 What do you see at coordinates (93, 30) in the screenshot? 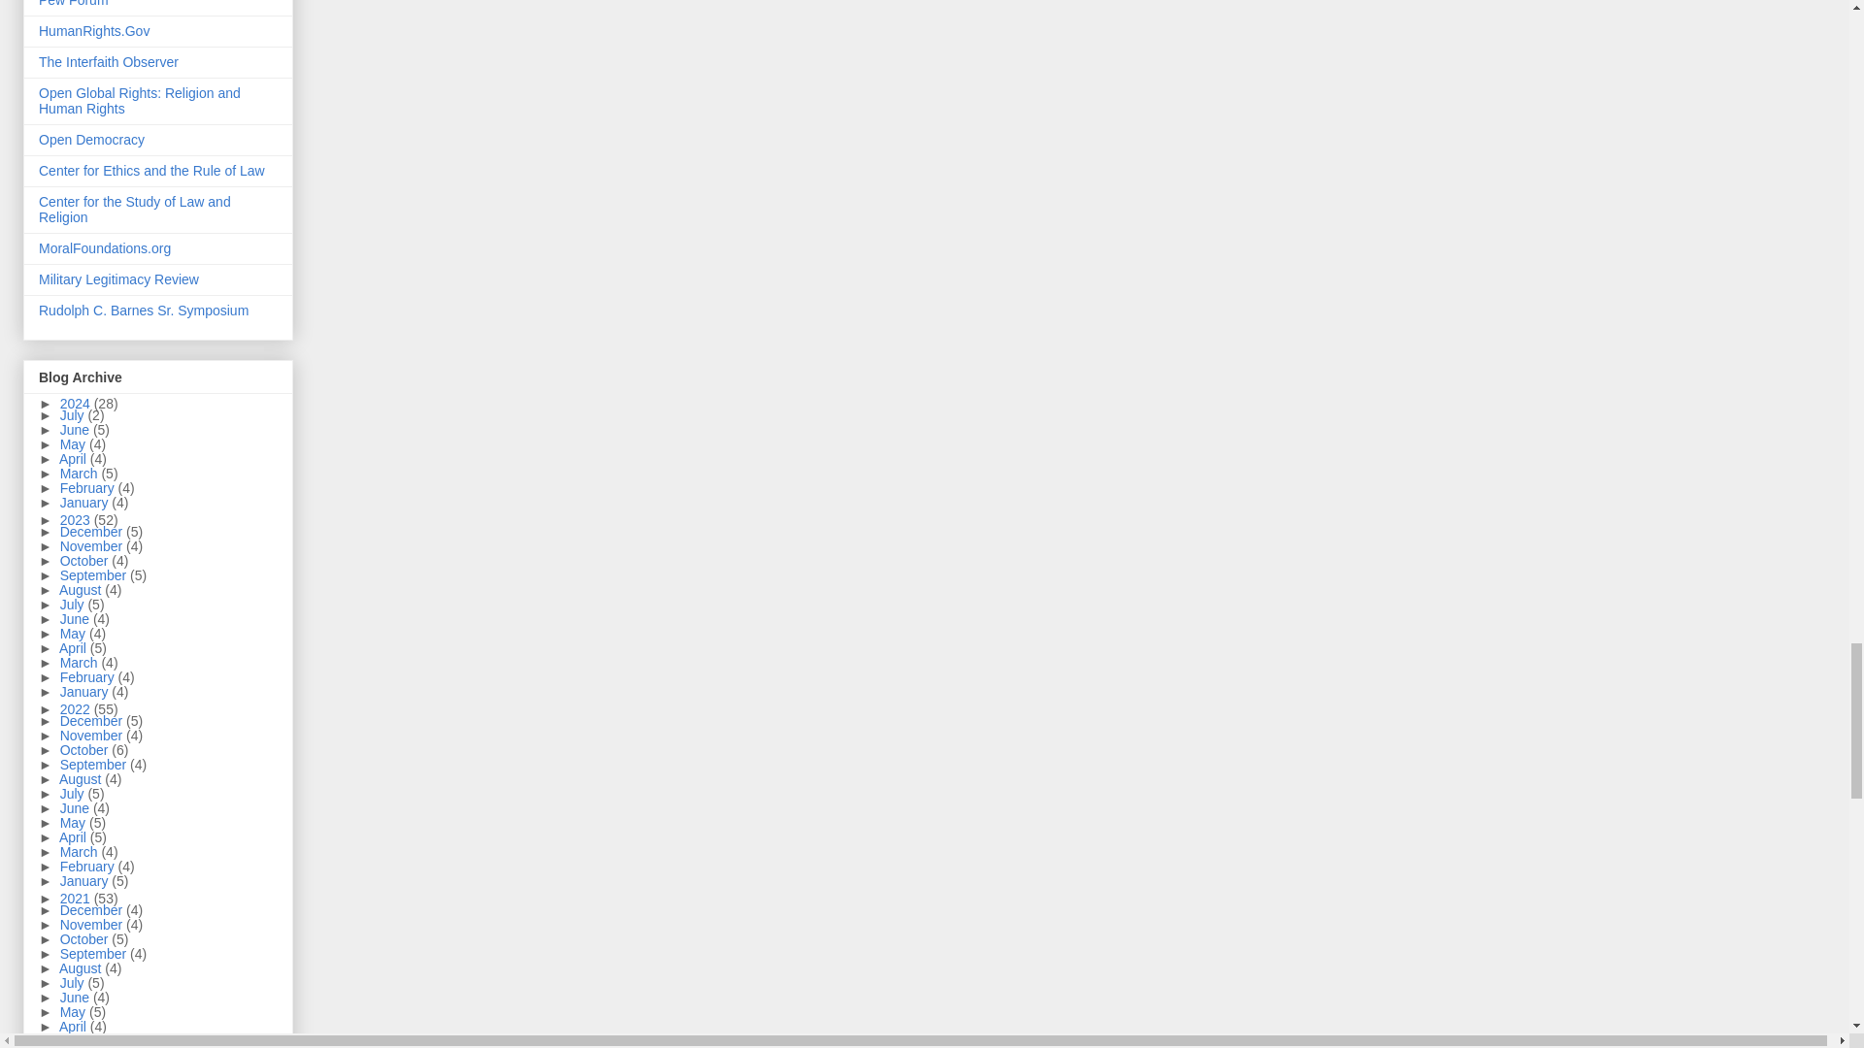
I see `HumanRights.Gov` at bounding box center [93, 30].